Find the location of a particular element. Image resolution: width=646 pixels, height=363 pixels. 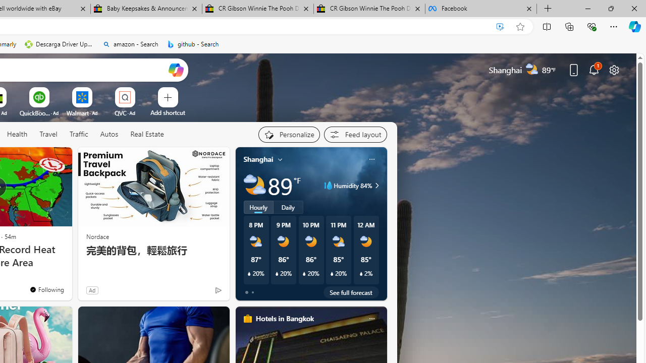

Real Estate is located at coordinates (146, 135).